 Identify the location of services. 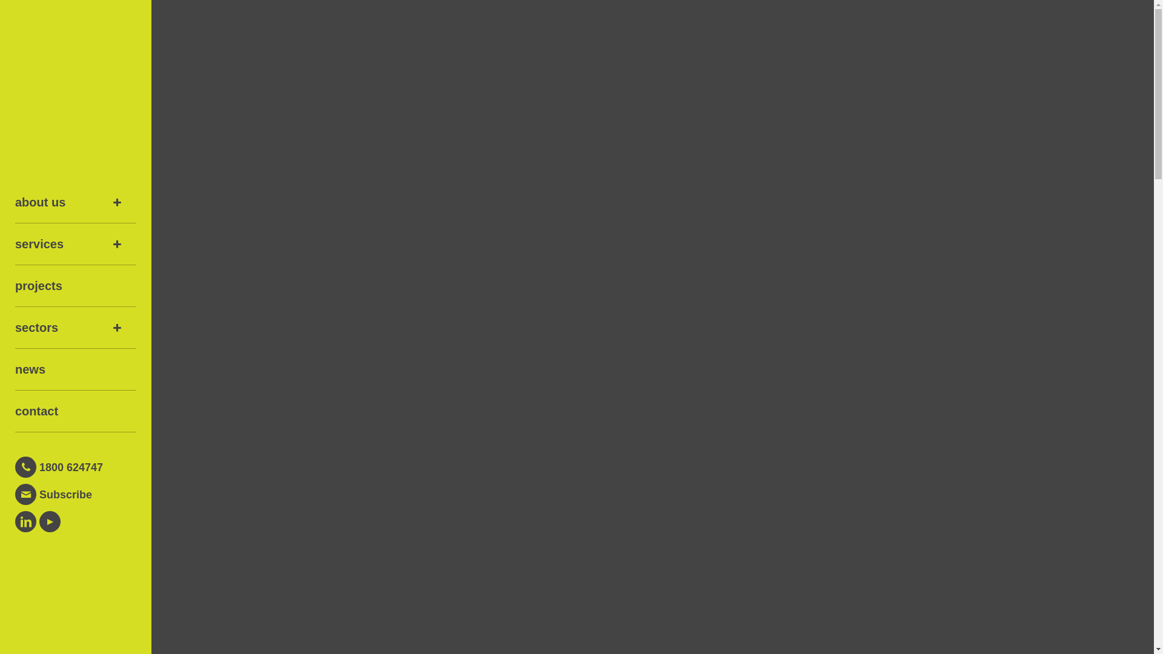
(76, 245).